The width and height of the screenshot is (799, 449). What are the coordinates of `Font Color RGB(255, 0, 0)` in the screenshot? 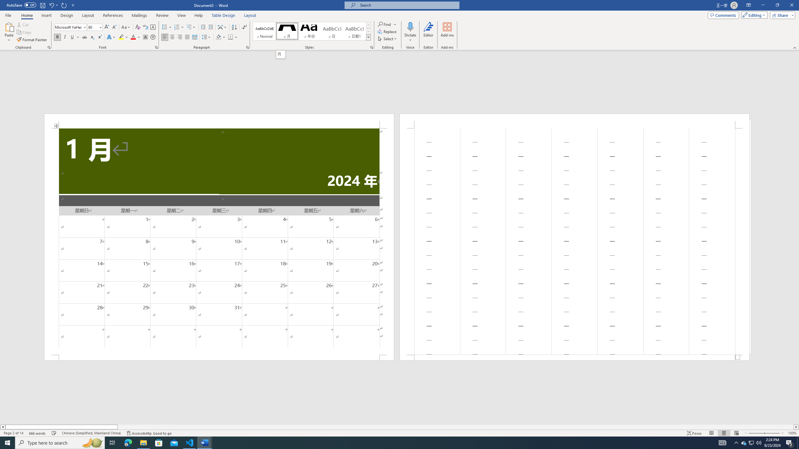 It's located at (133, 37).